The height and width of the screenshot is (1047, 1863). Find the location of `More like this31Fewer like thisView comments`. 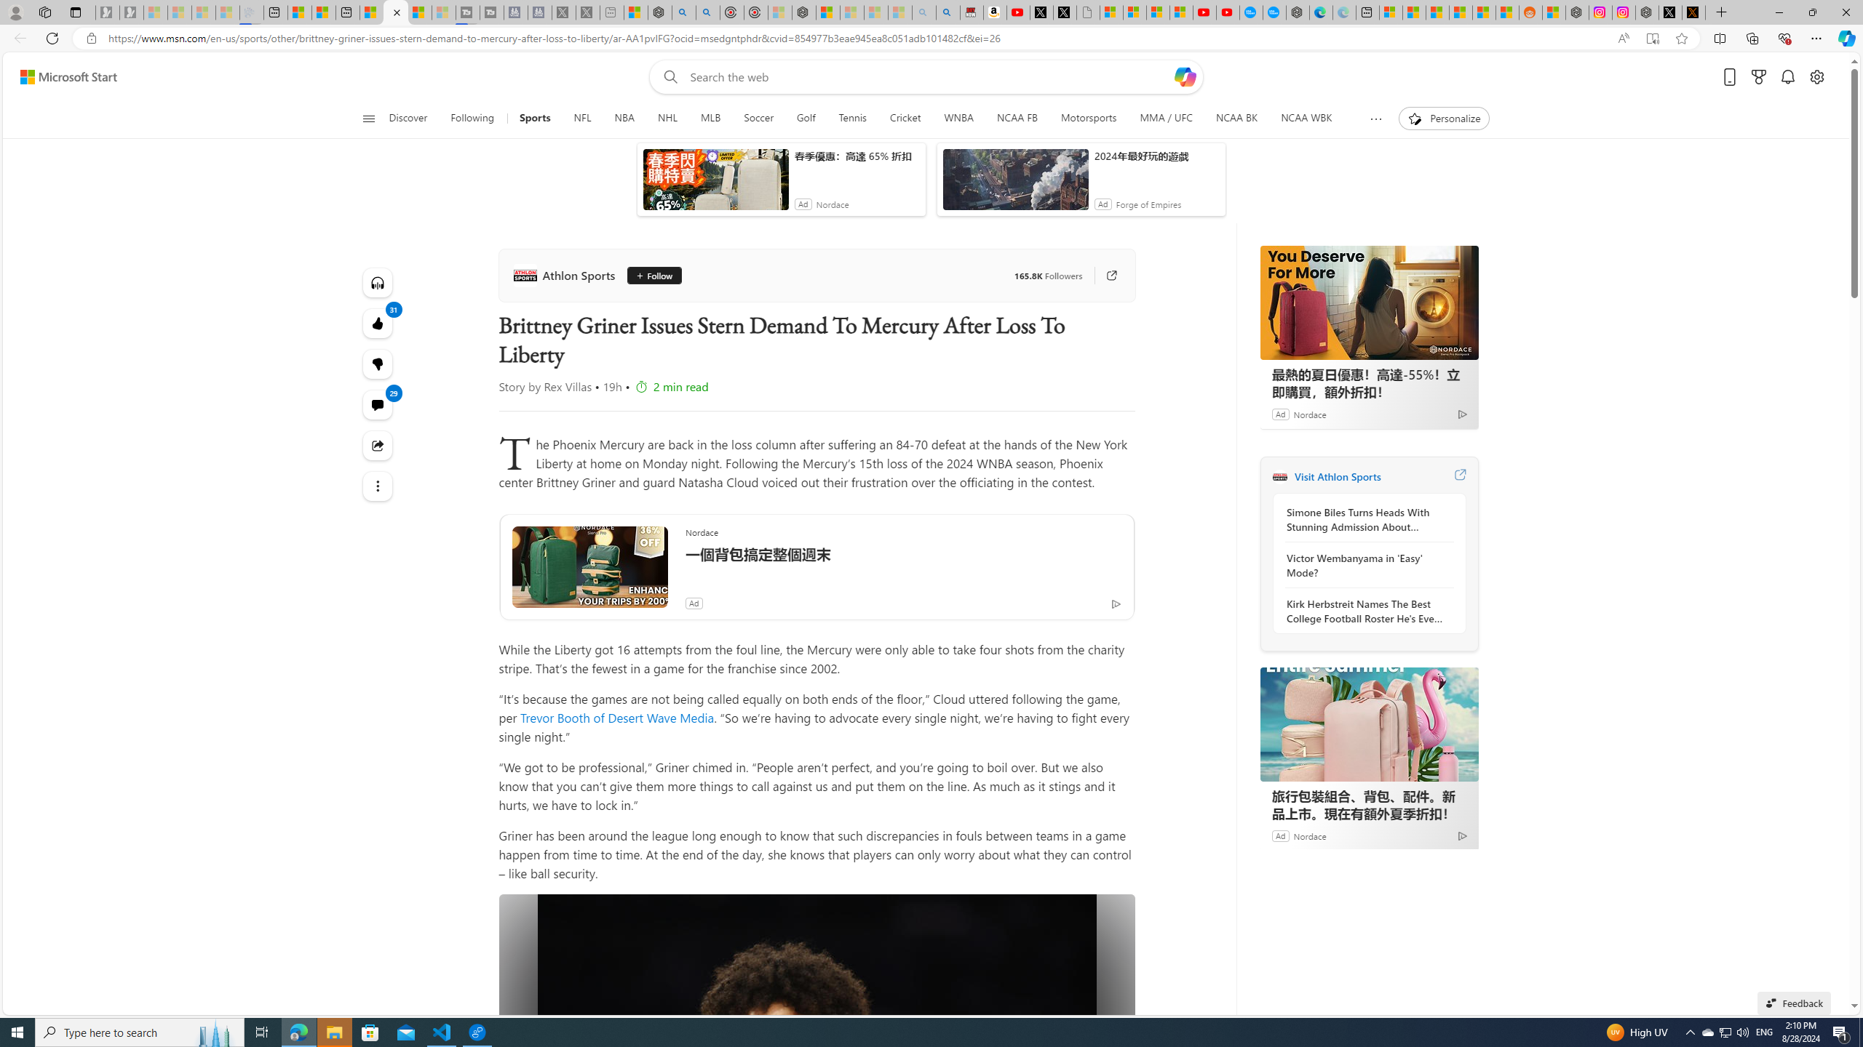

More like this31Fewer like thisView comments is located at coordinates (378, 364).